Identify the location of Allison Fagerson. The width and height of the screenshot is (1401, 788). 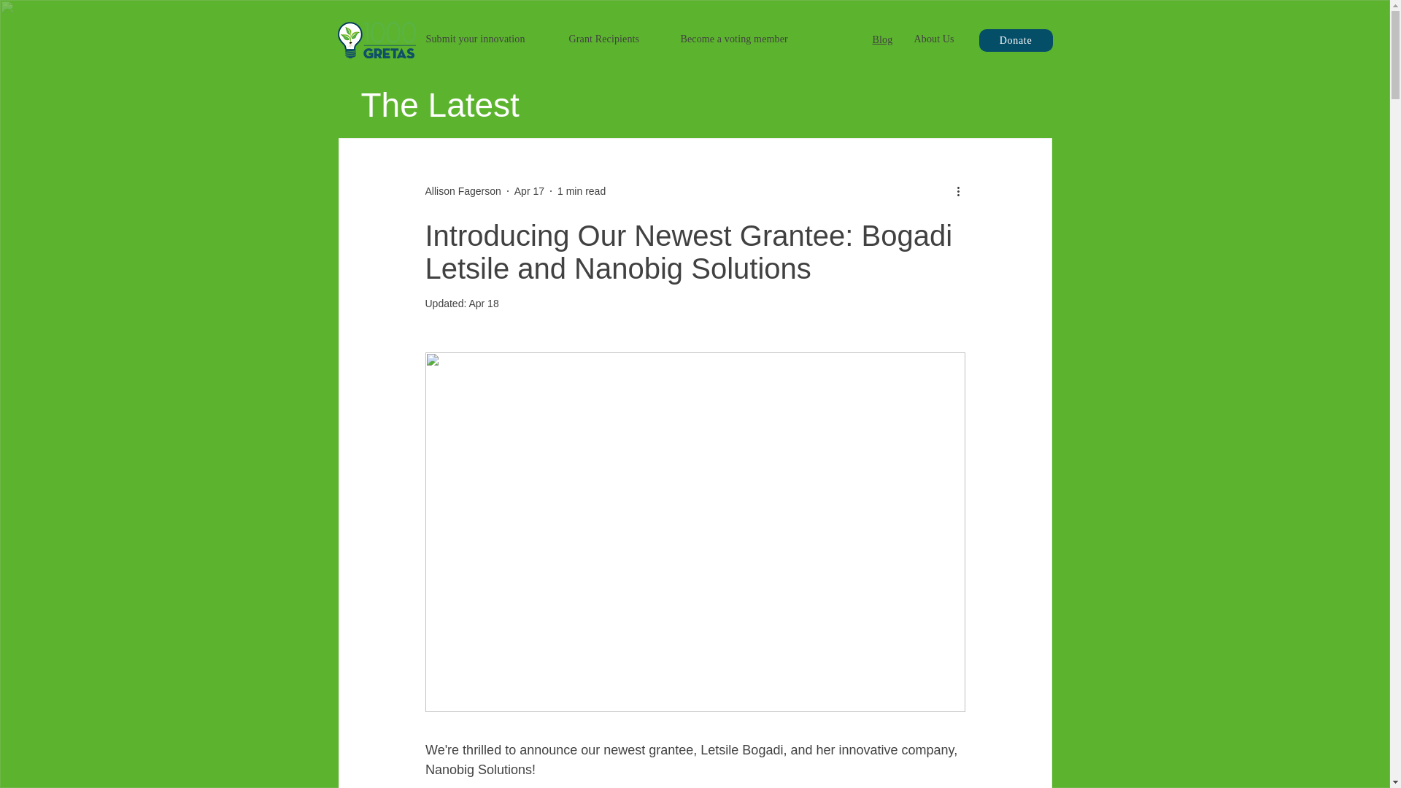
(462, 191).